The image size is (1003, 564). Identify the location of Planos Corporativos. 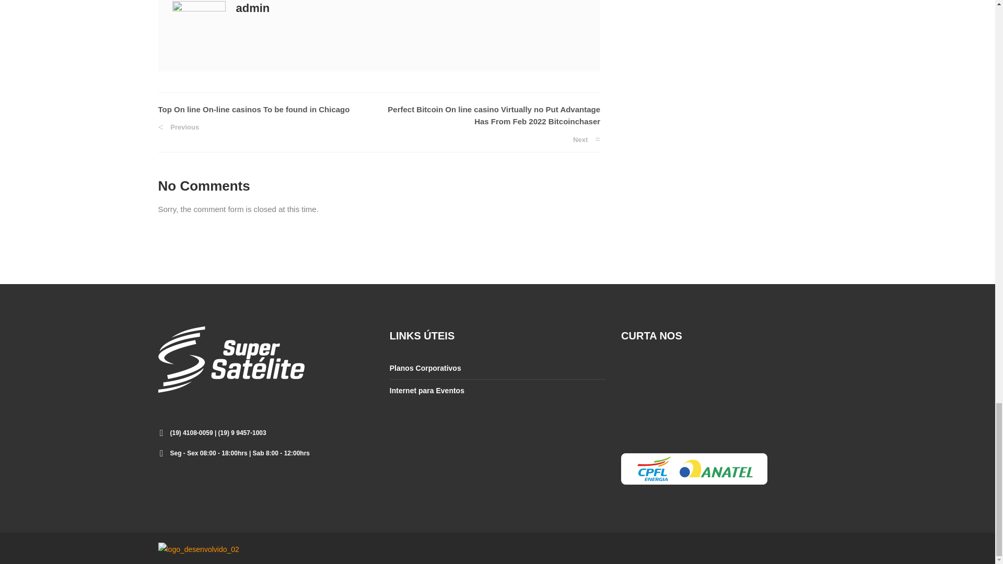
(425, 368).